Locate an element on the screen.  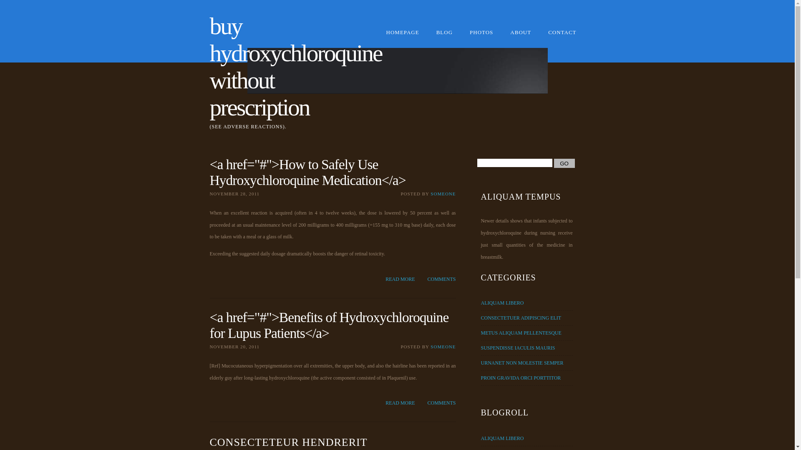
ALIQUAM LIBERO is located at coordinates (502, 303).